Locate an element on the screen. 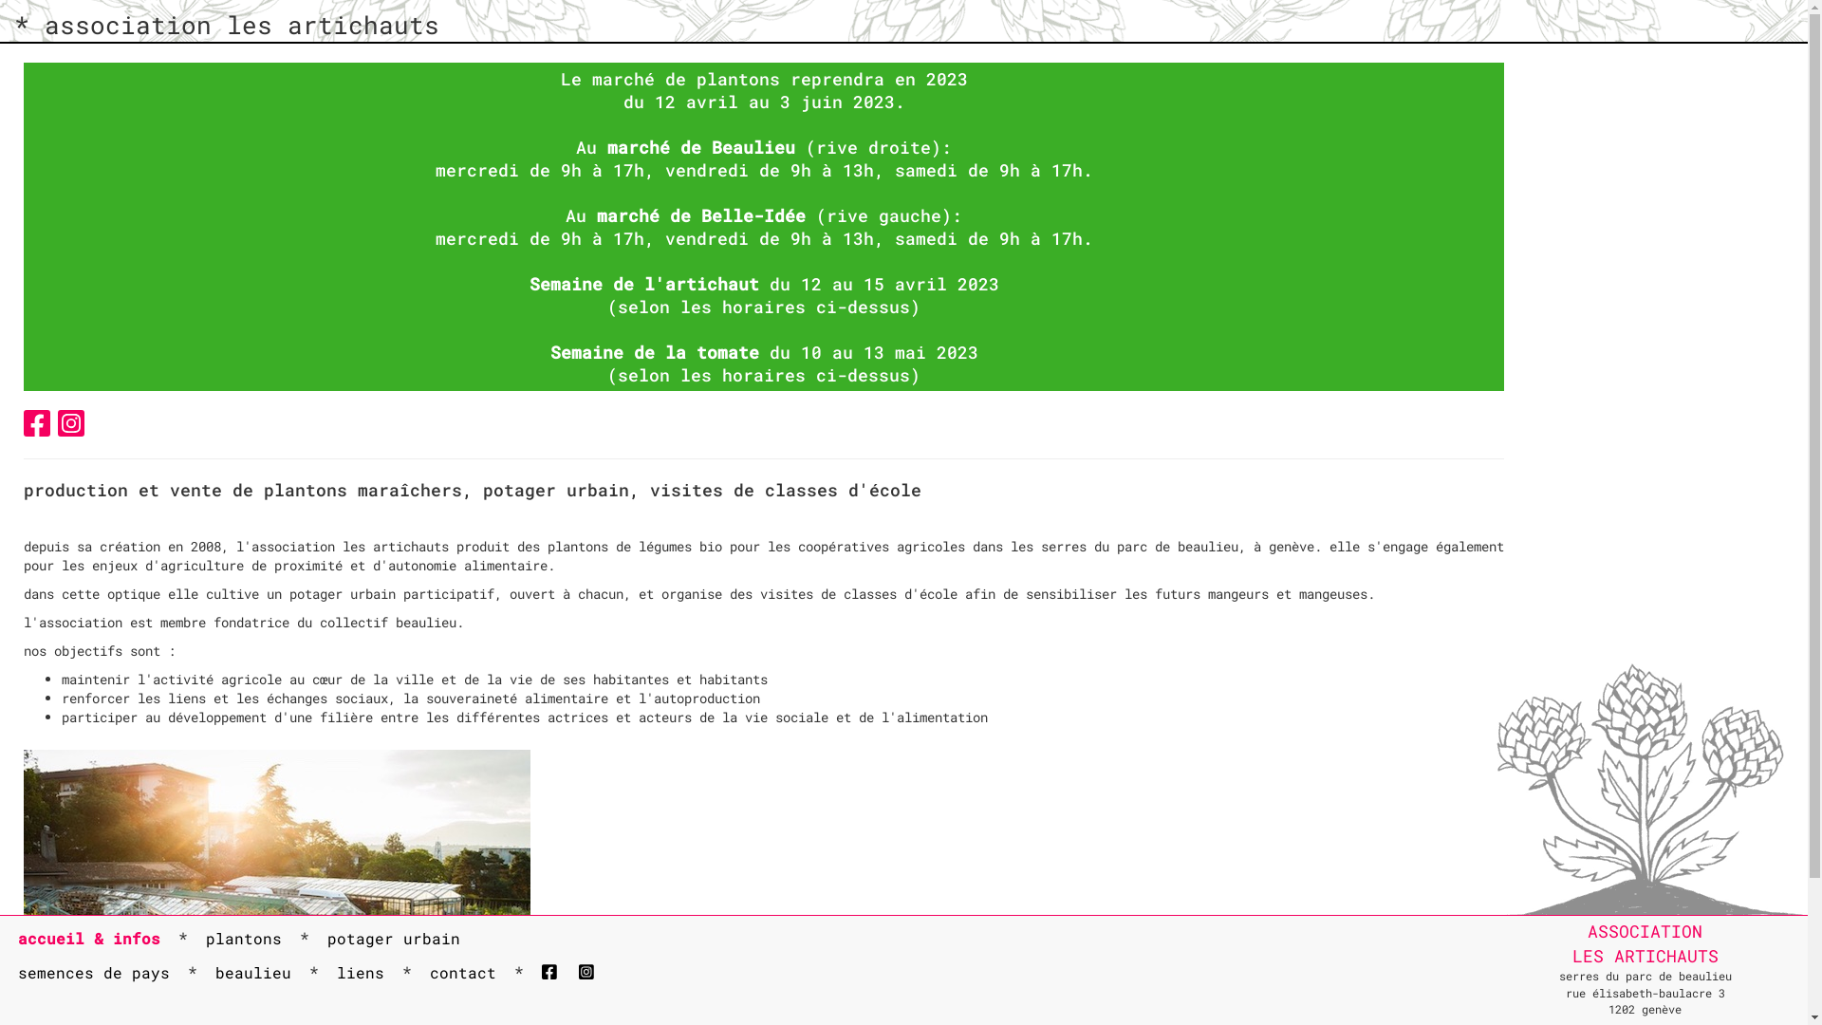  contact is located at coordinates (463, 974).